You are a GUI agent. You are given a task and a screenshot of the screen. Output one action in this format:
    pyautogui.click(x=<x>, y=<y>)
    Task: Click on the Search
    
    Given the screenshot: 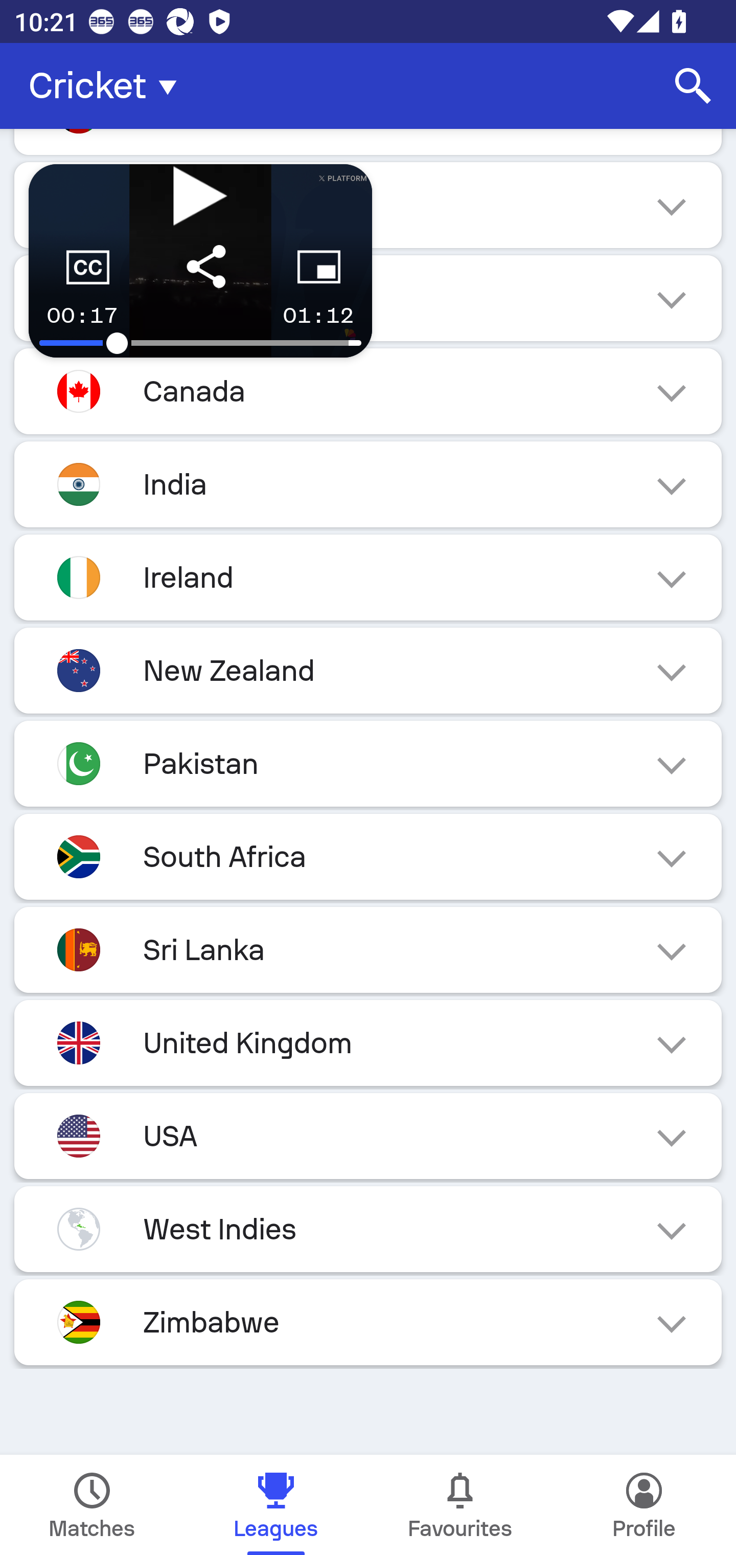 What is the action you would take?
    pyautogui.click(x=693, y=86)
    